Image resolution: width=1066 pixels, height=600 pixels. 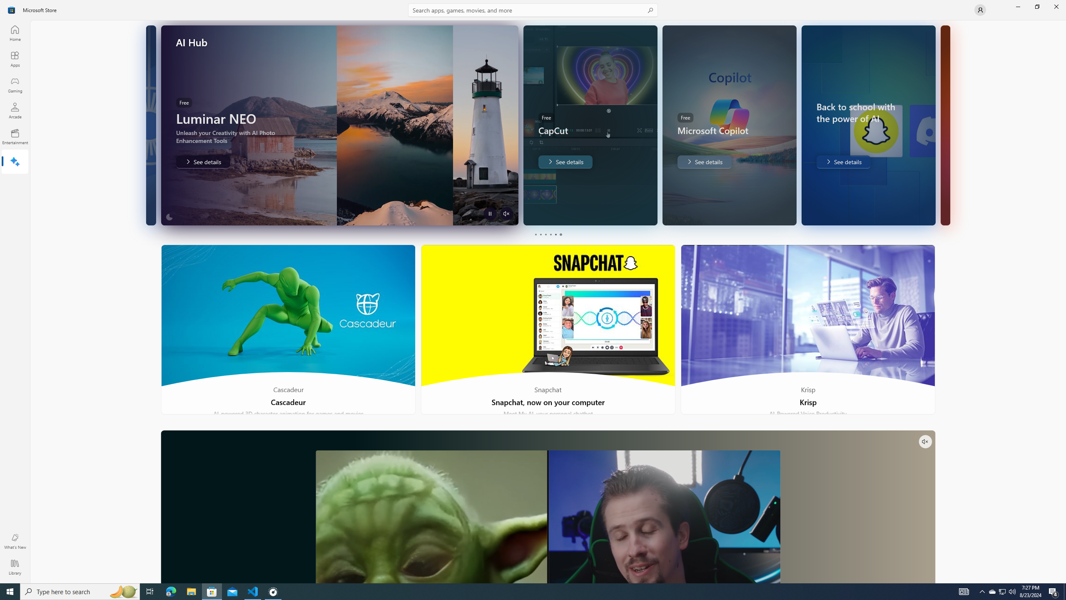 What do you see at coordinates (629, 213) in the screenshot?
I see `Pause Trailer` at bounding box center [629, 213].